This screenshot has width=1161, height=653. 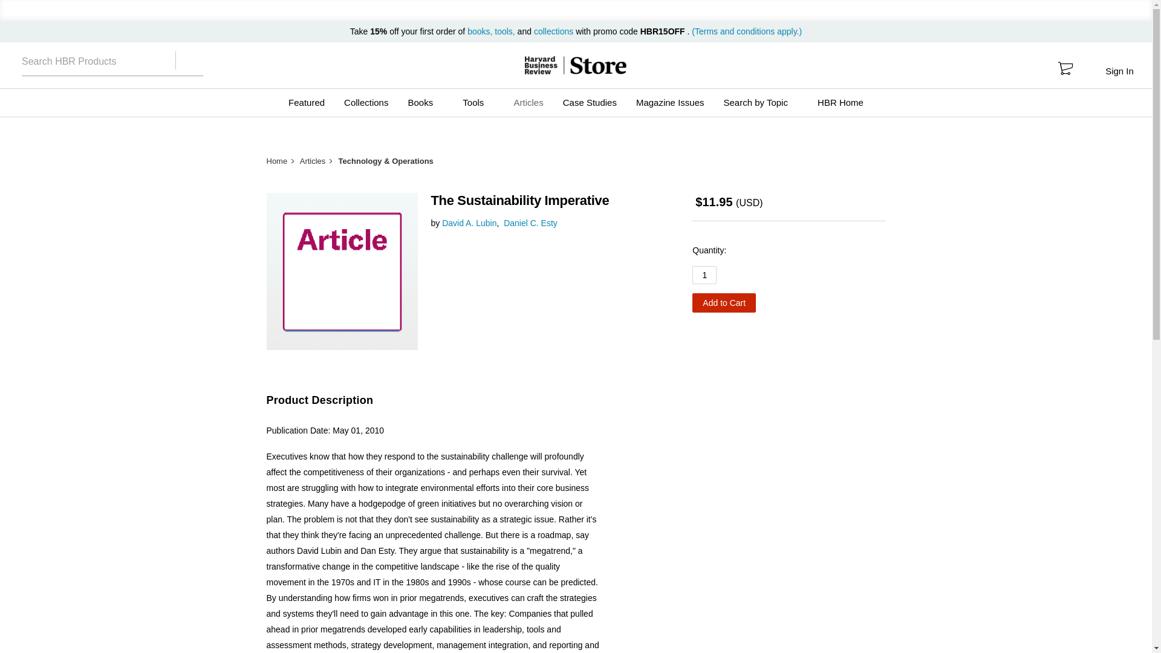 I want to click on Sign In, so click(x=1119, y=71).